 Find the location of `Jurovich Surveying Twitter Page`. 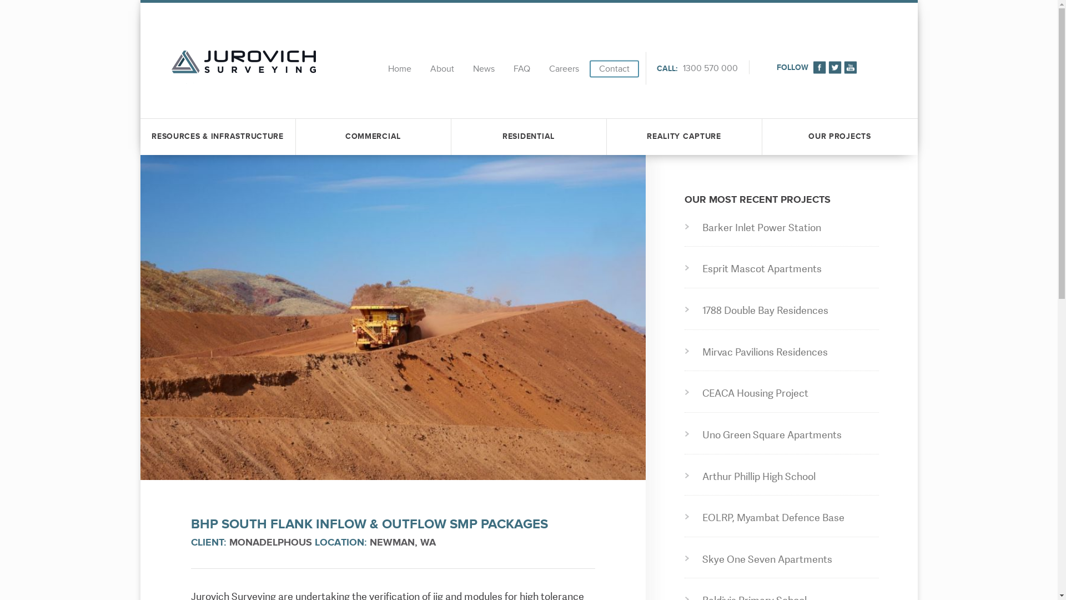

Jurovich Surveying Twitter Page is located at coordinates (835, 67).